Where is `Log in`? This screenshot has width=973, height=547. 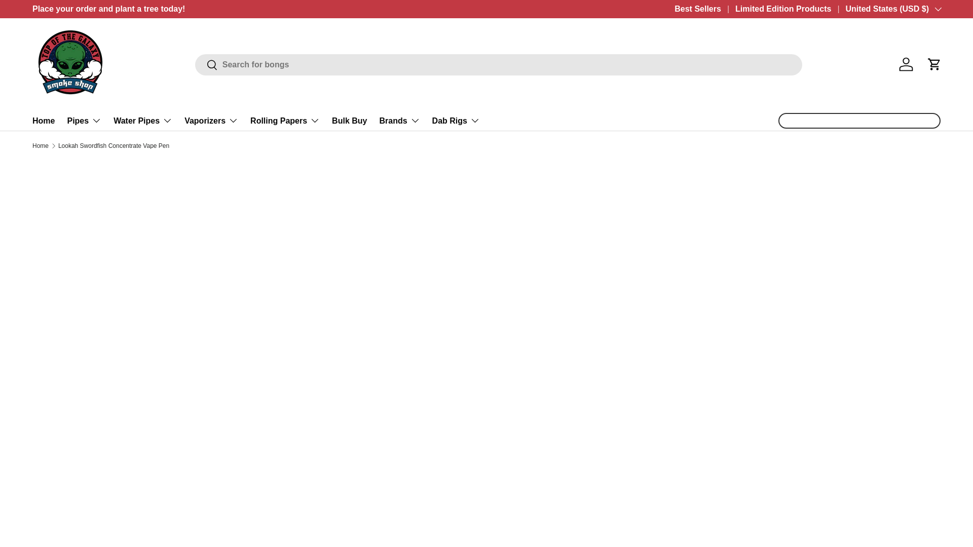
Log in is located at coordinates (906, 64).